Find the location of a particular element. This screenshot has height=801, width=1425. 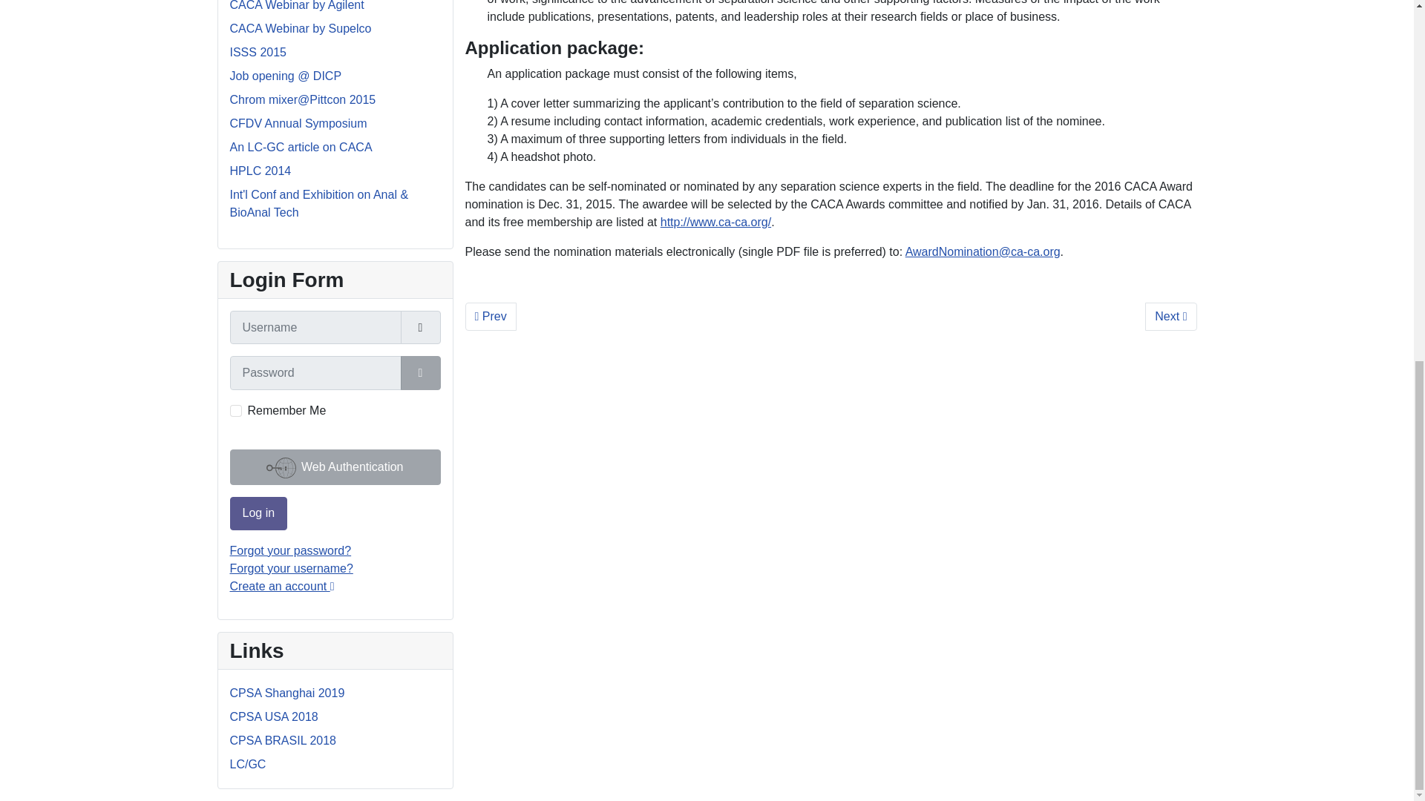

Log in is located at coordinates (258, 513).